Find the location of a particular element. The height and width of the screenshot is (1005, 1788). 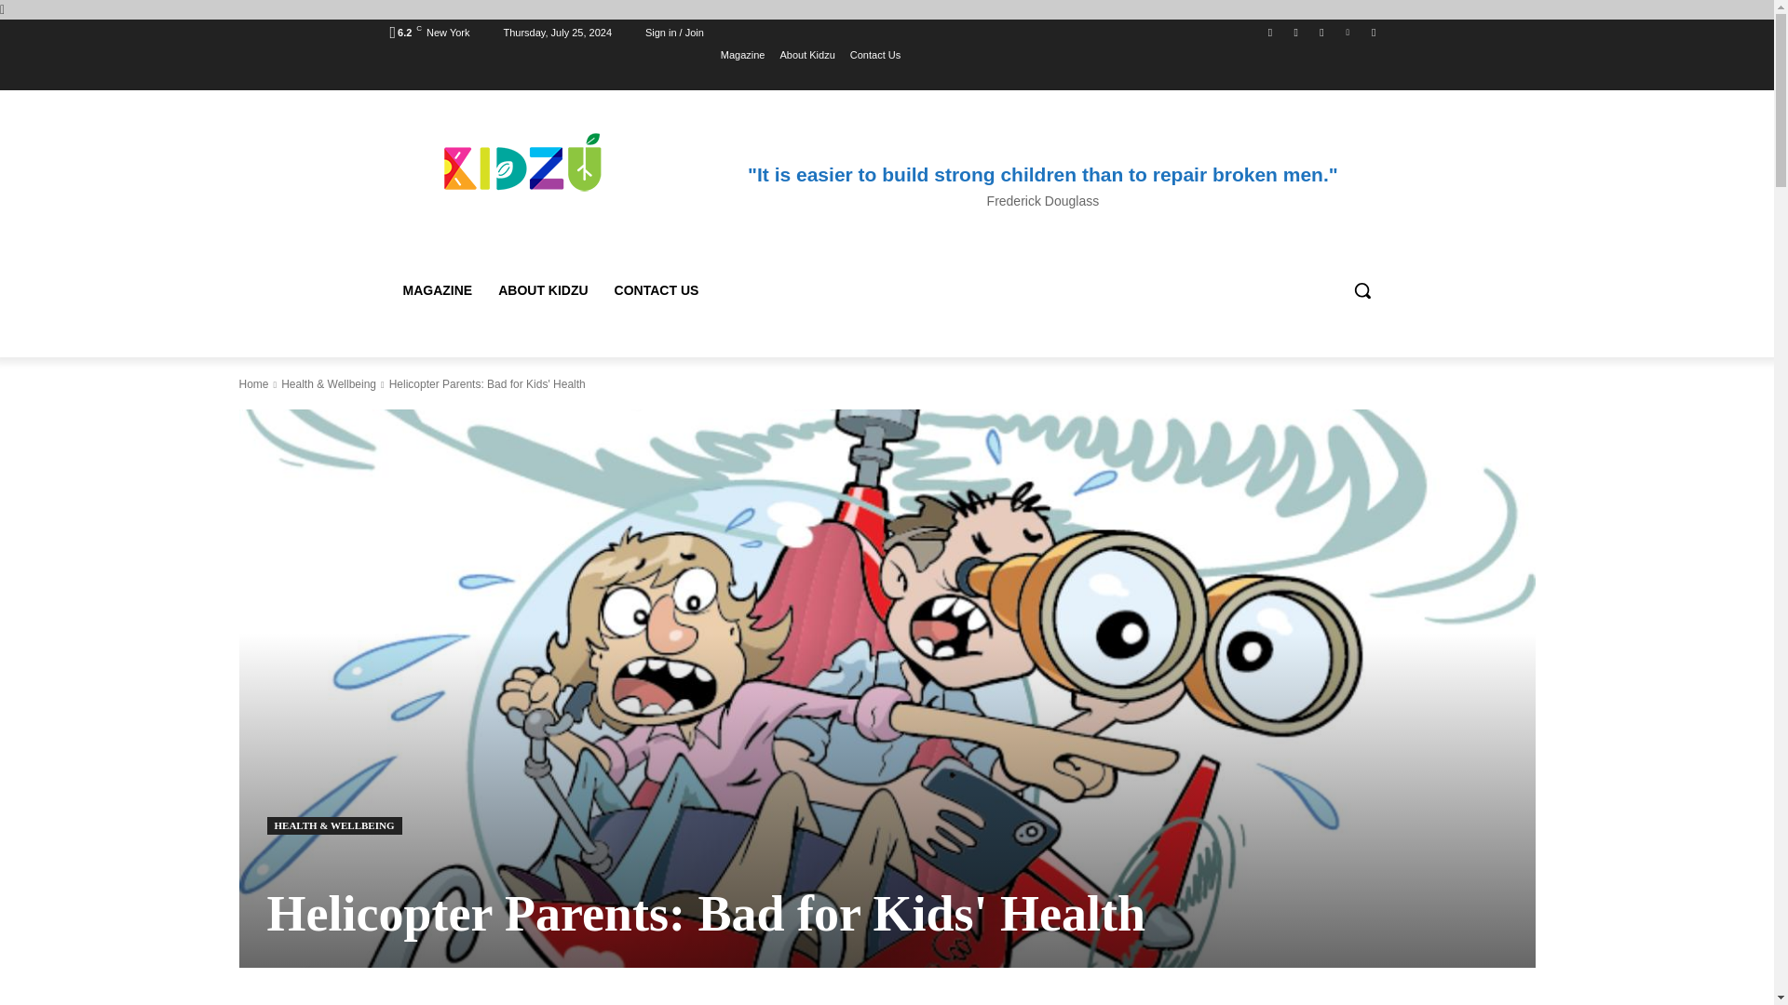

ABOUT KIDZU is located at coordinates (542, 290).